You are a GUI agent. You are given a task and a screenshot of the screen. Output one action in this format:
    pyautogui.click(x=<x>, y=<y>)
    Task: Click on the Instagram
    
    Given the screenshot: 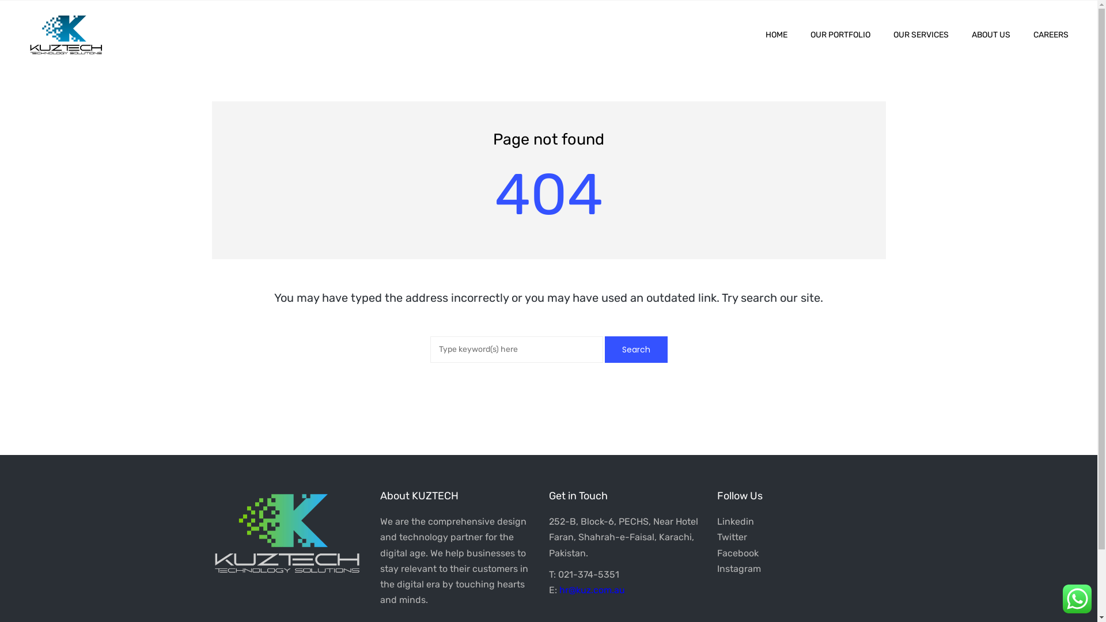 What is the action you would take?
    pyautogui.click(x=739, y=569)
    